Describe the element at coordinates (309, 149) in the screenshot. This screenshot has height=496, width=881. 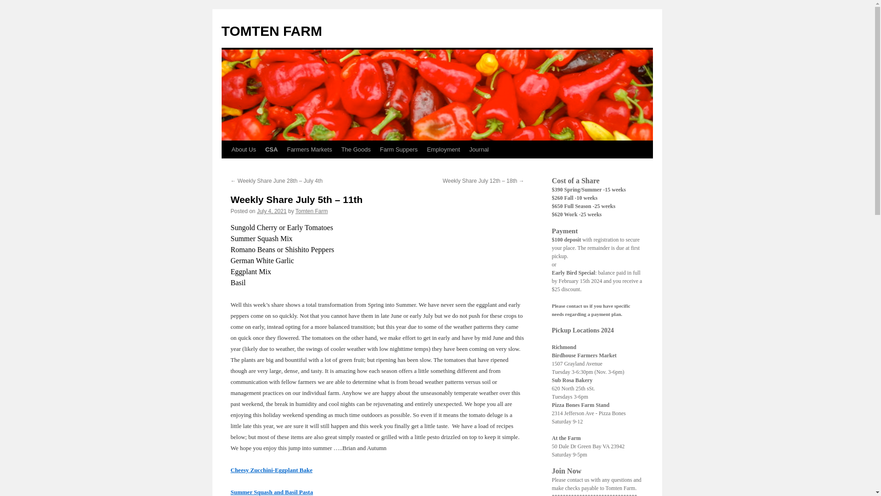
I see `Farmers Markets` at that location.